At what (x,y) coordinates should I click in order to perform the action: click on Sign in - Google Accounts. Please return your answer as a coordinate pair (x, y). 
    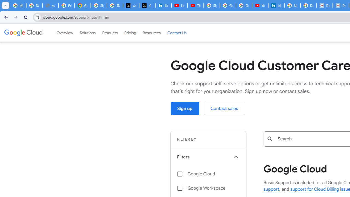
    Looking at the image, I should click on (98, 5).